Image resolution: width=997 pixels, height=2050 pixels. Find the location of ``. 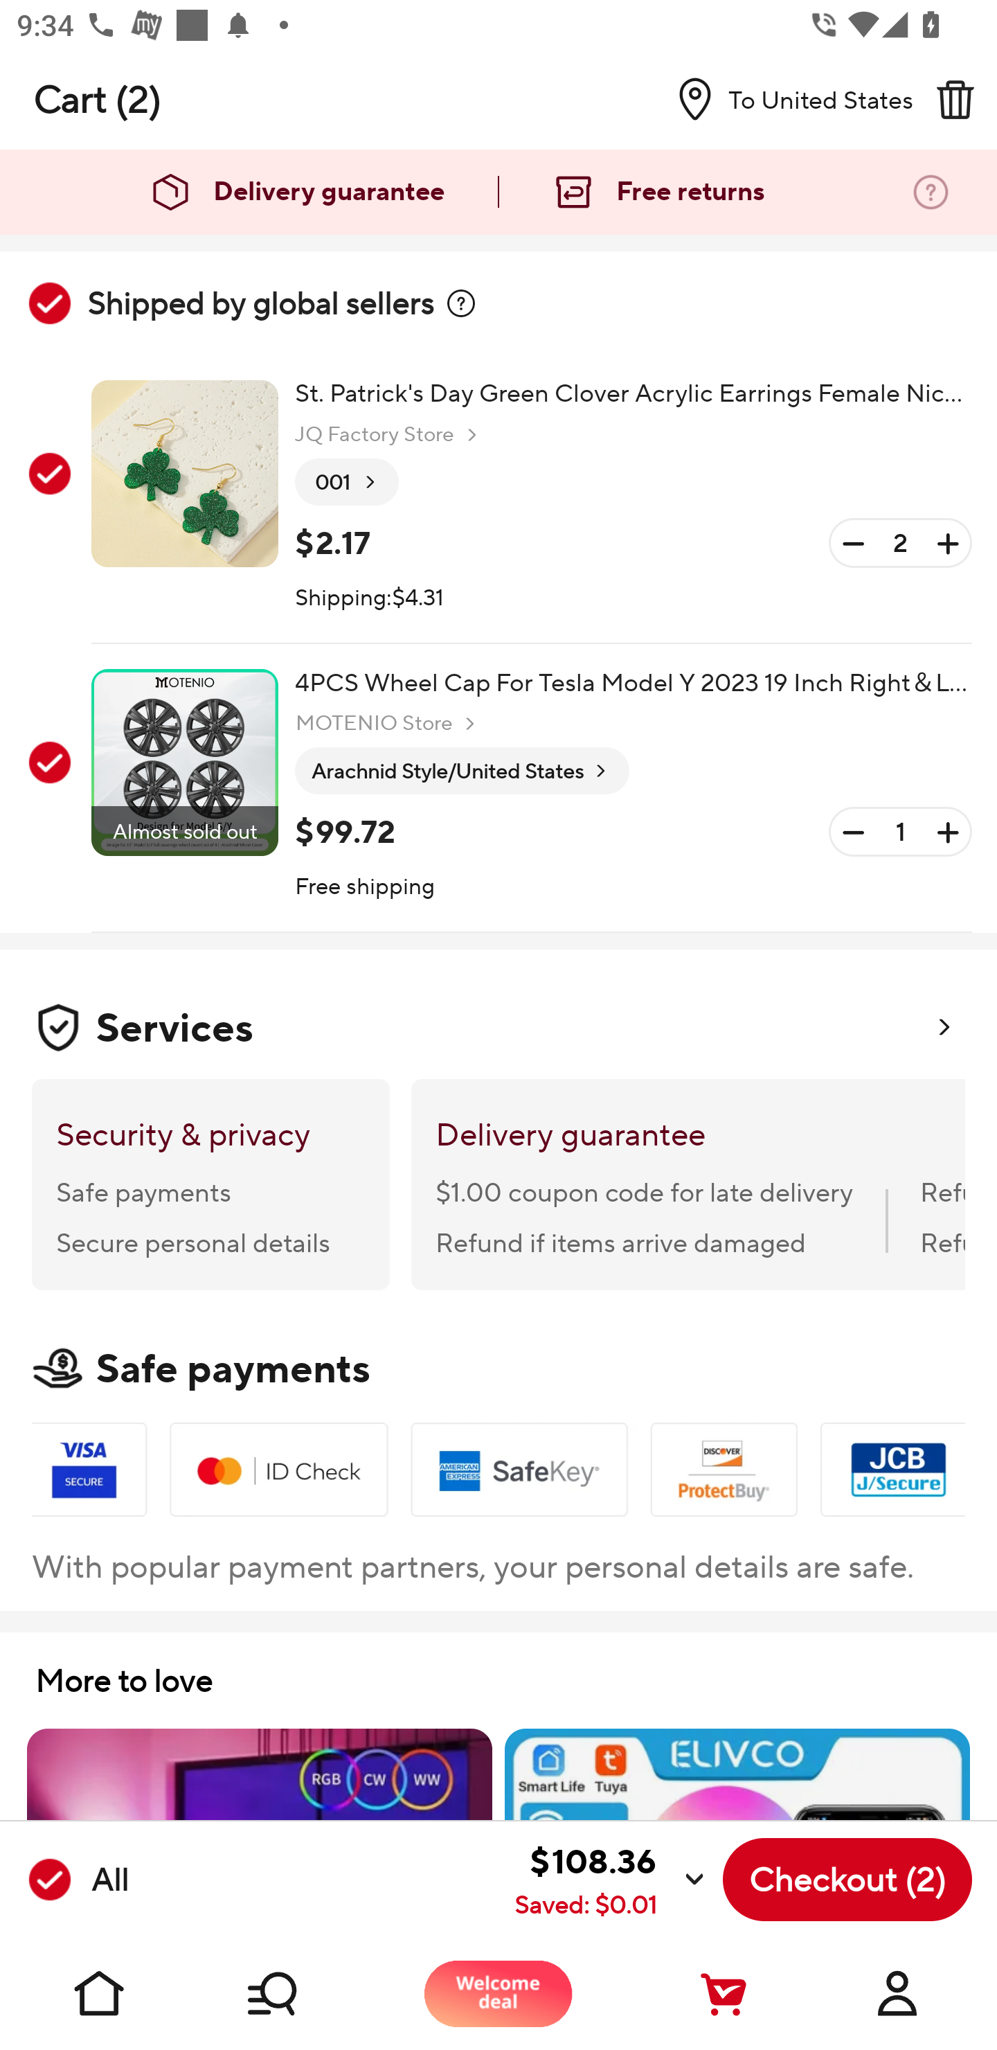

 is located at coordinates (461, 303).